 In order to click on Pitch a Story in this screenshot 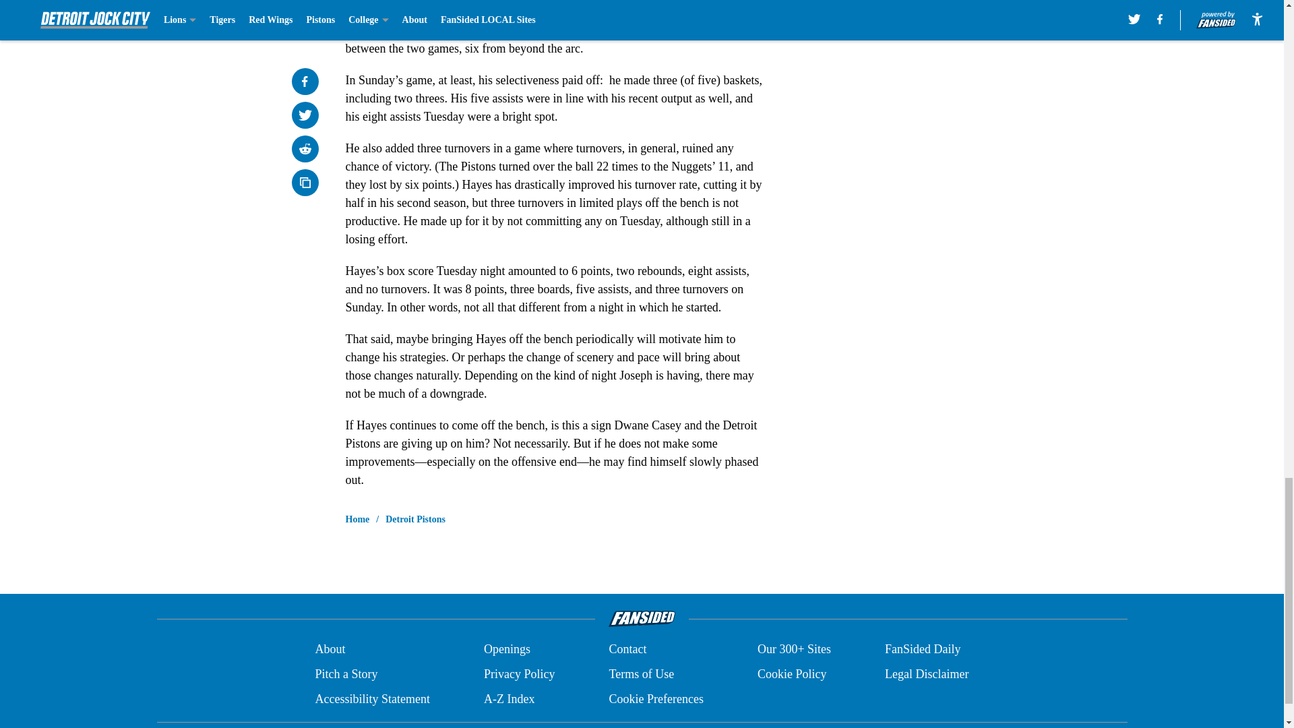, I will do `click(346, 674)`.